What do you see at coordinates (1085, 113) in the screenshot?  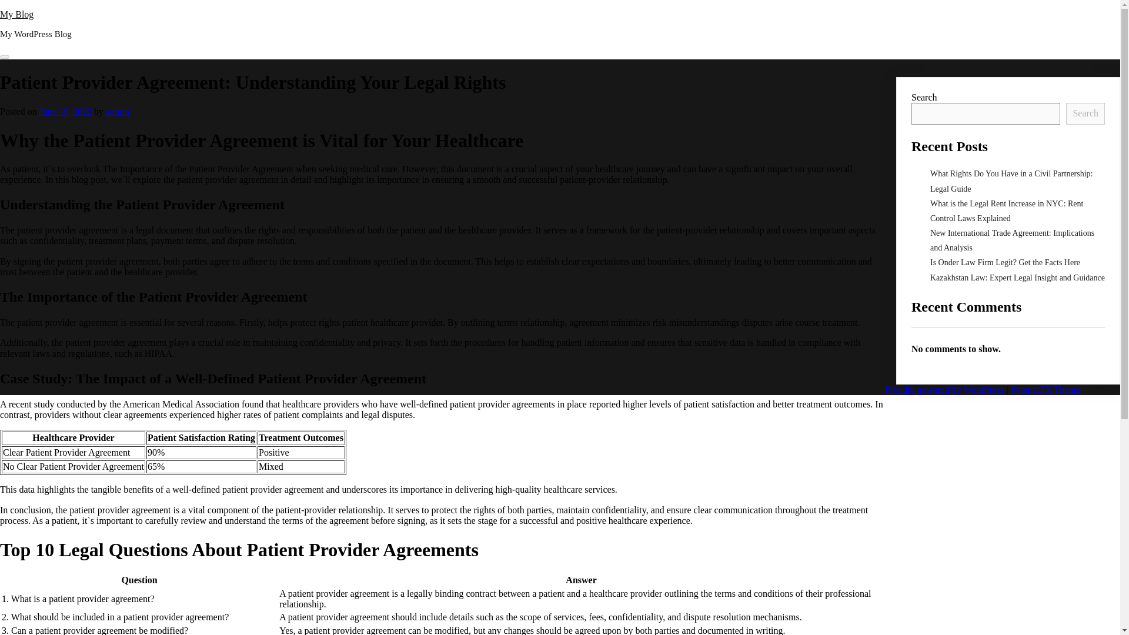 I see `Search` at bounding box center [1085, 113].